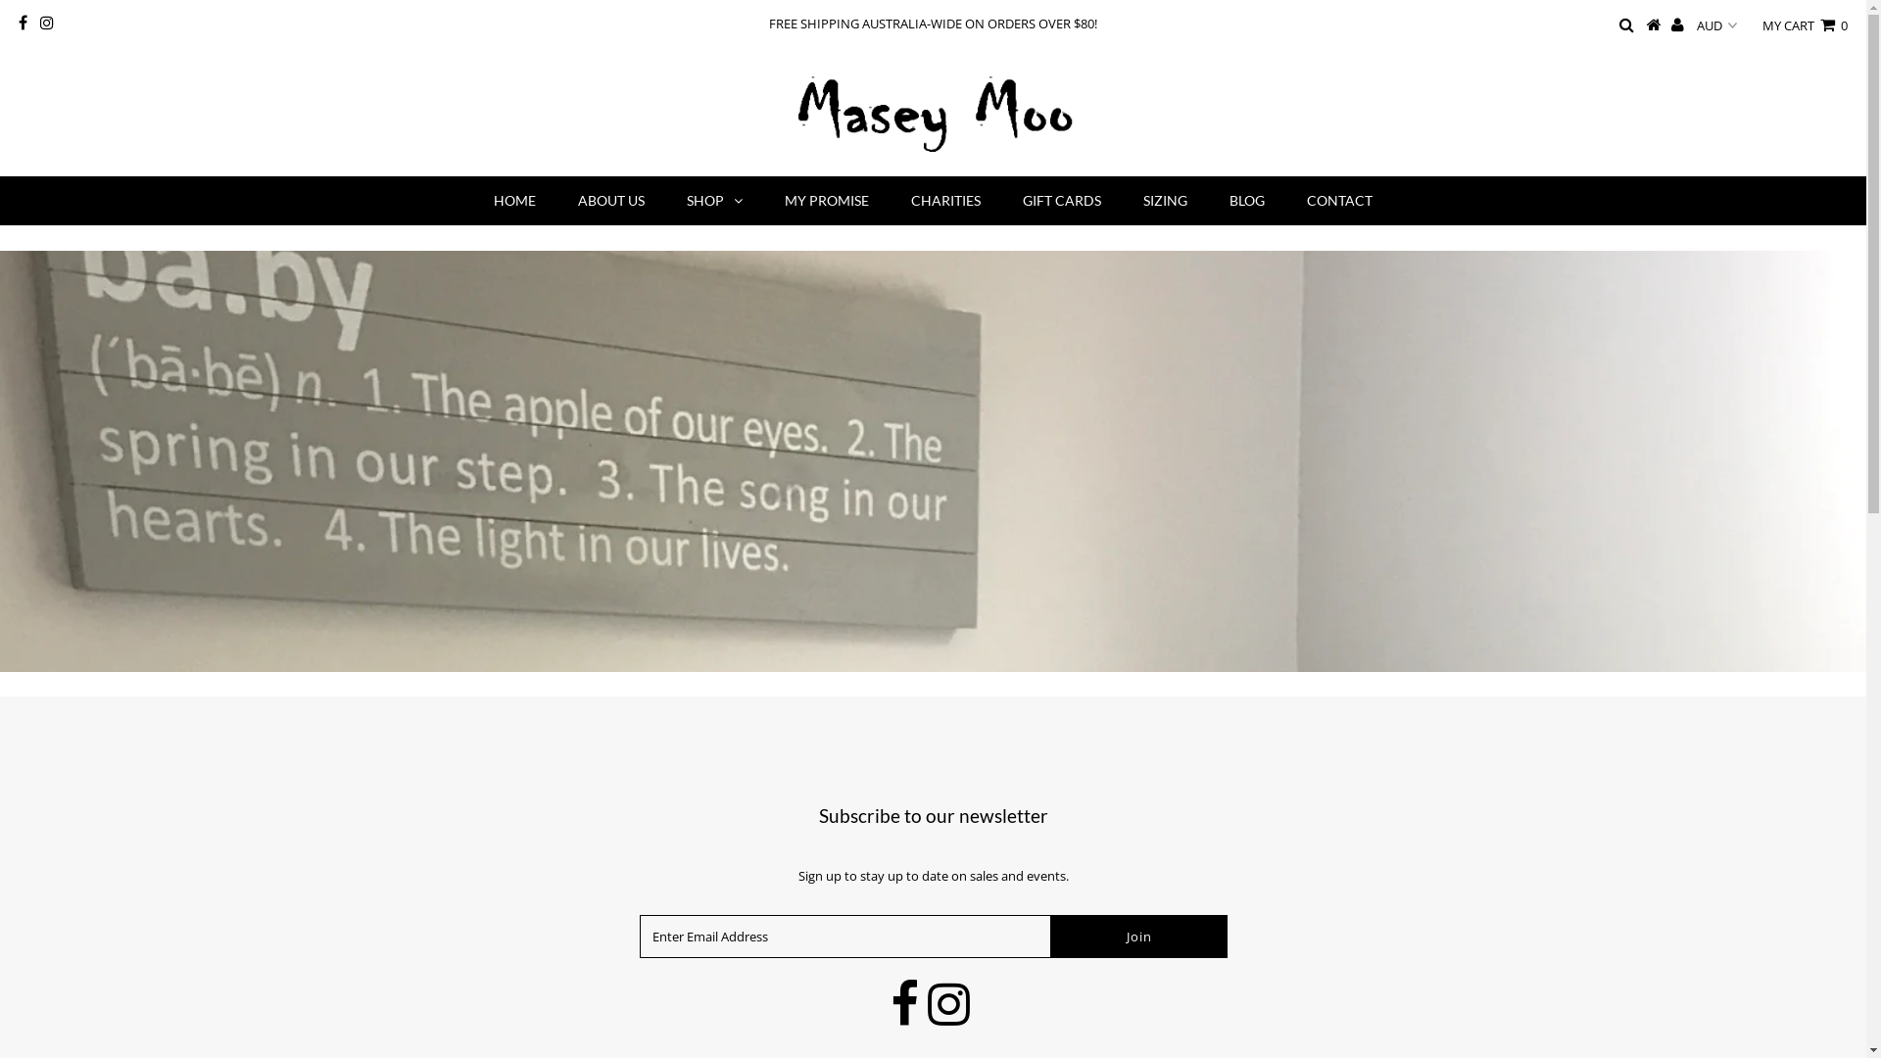 The image size is (1881, 1058). I want to click on ABOUT US, so click(611, 201).